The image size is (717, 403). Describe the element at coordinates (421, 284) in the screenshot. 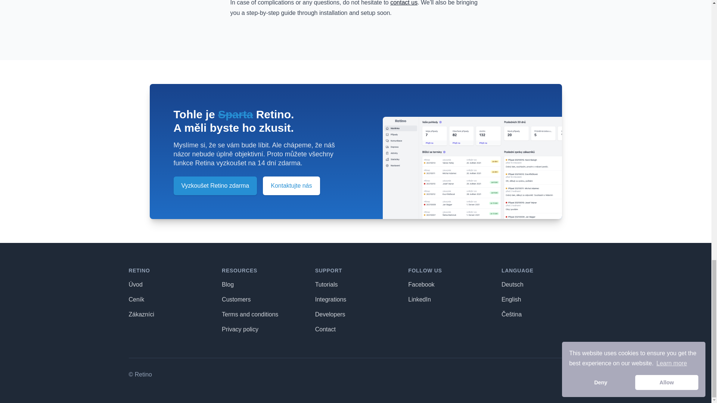

I see `Facebook` at that location.